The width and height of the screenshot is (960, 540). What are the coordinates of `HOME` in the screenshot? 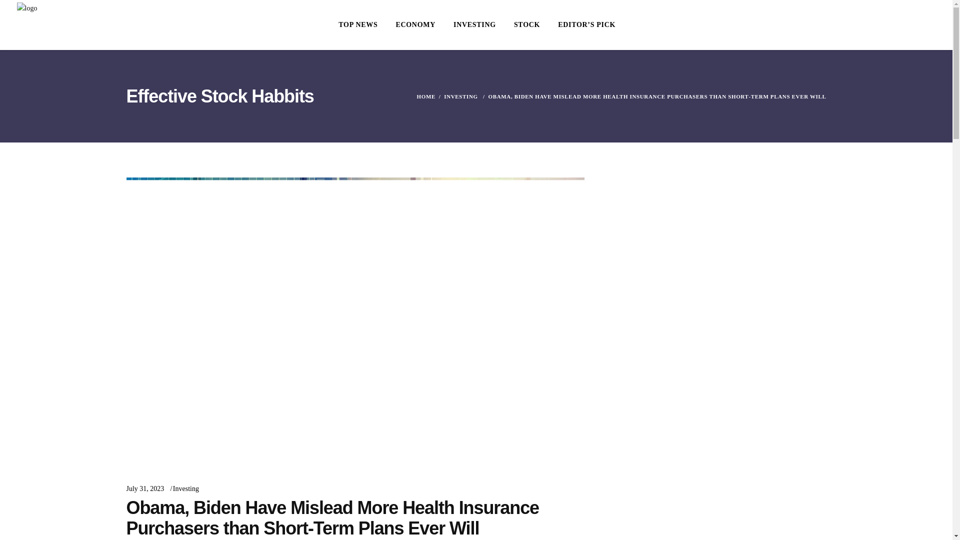 It's located at (425, 96).